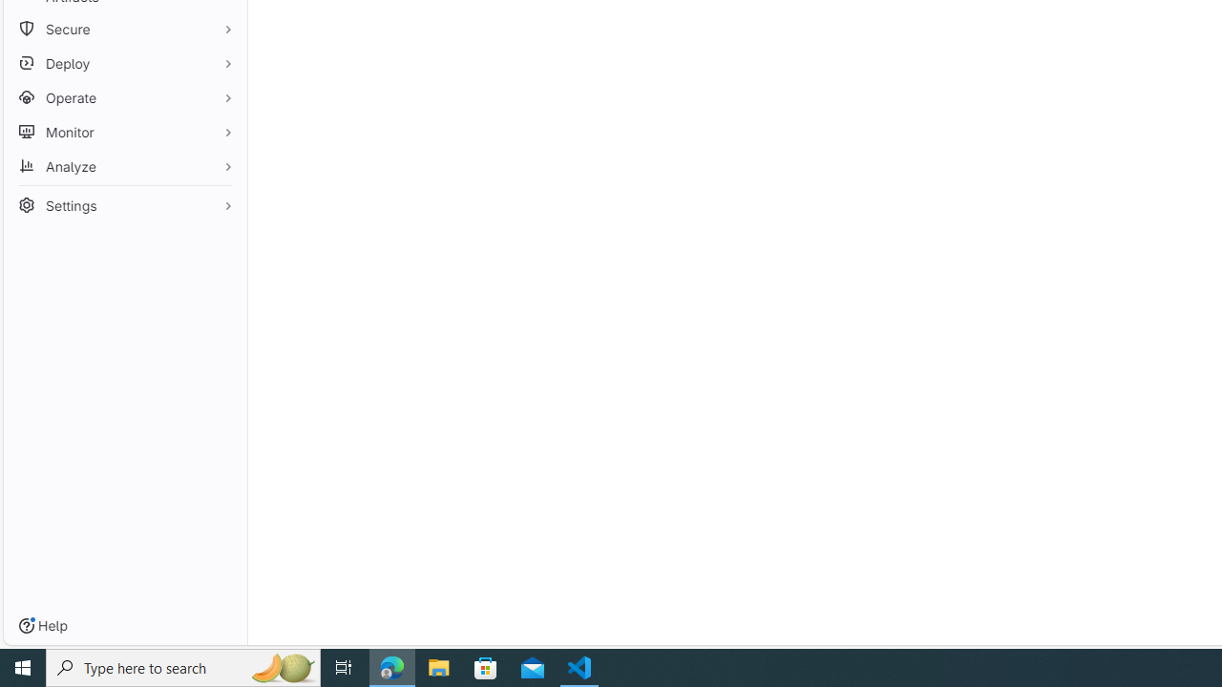 Image resolution: width=1222 pixels, height=687 pixels. I want to click on Monitor, so click(124, 132).